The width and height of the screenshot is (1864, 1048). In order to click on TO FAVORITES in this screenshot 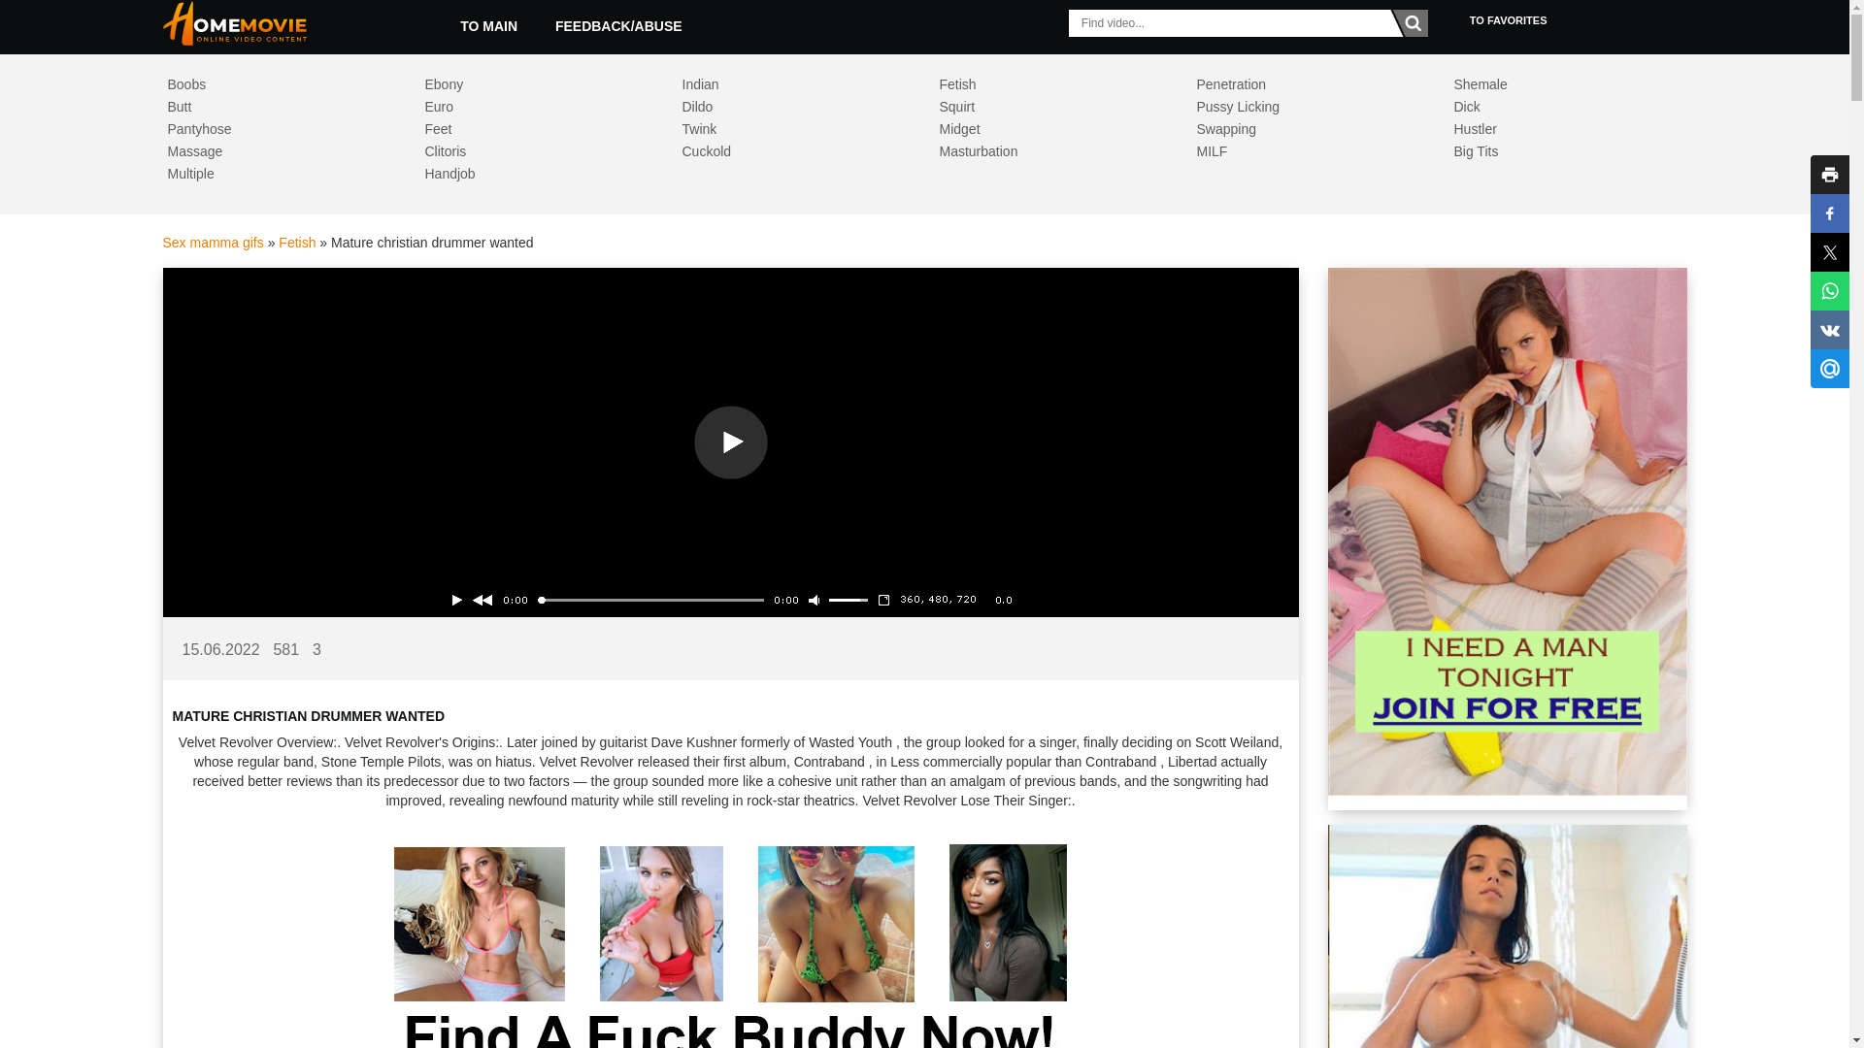, I will do `click(1509, 20)`.